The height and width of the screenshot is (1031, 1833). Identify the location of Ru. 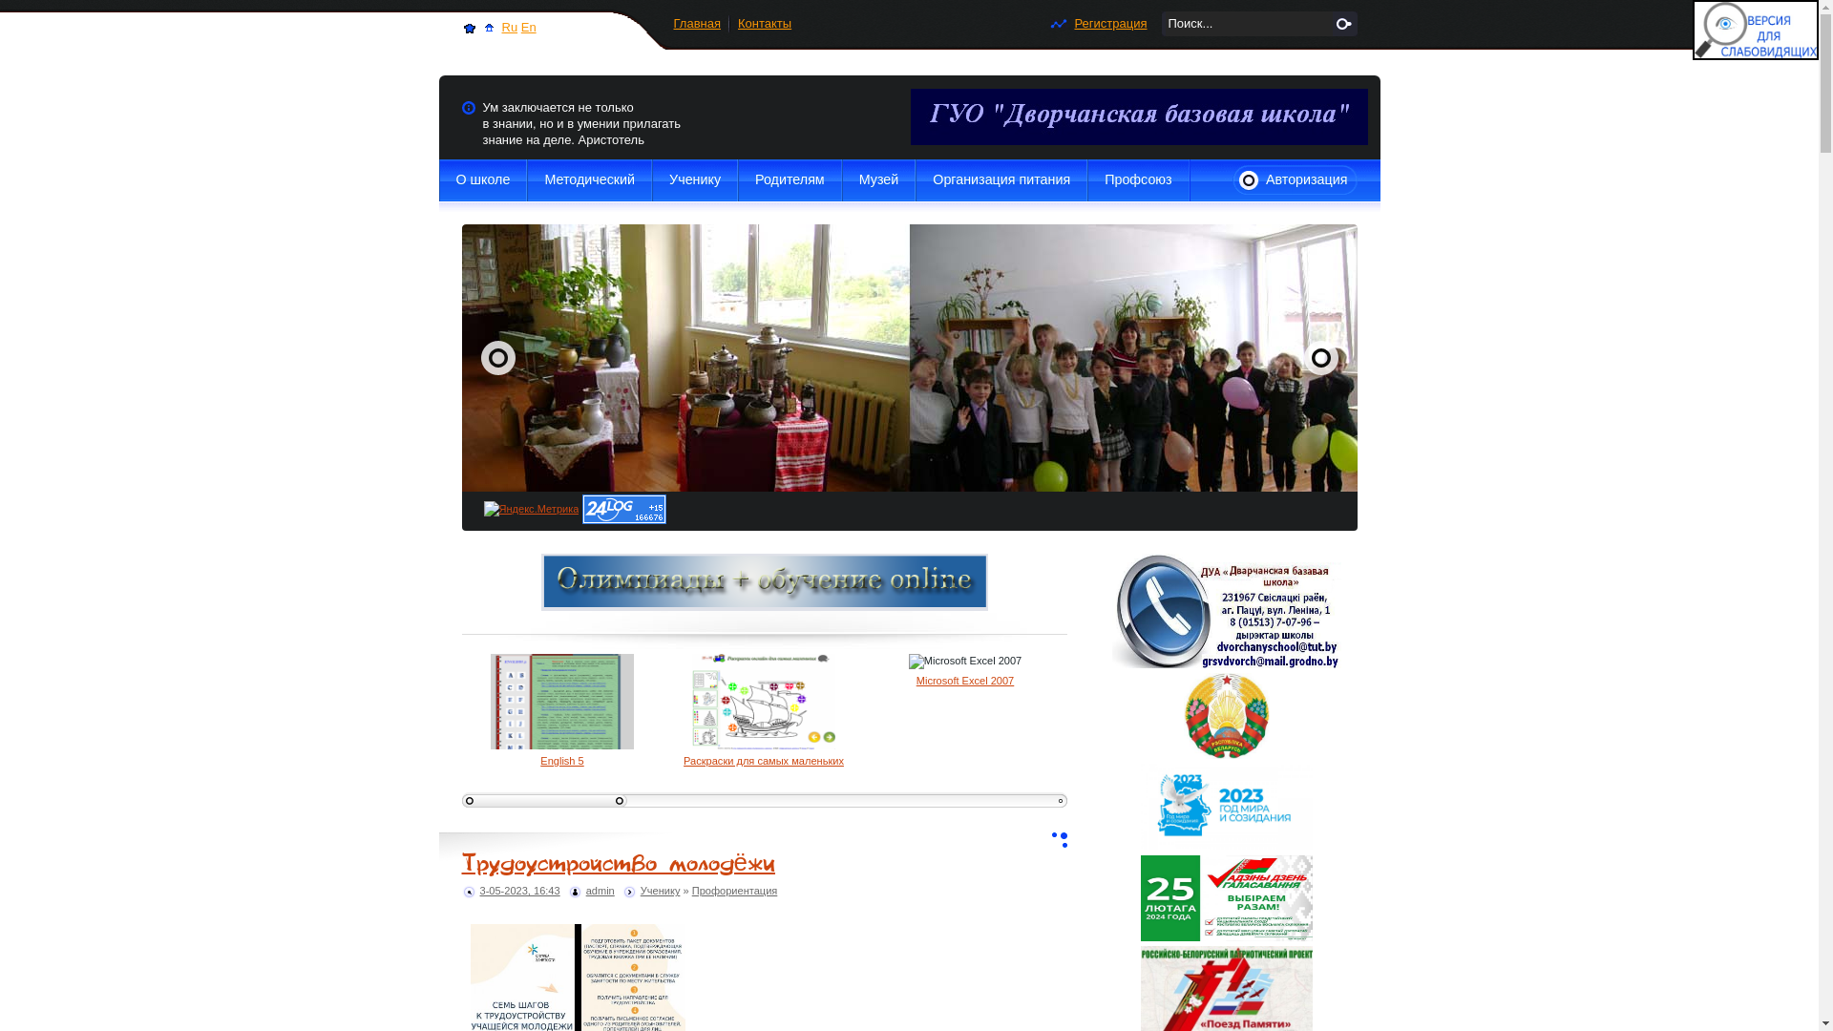
(510, 27).